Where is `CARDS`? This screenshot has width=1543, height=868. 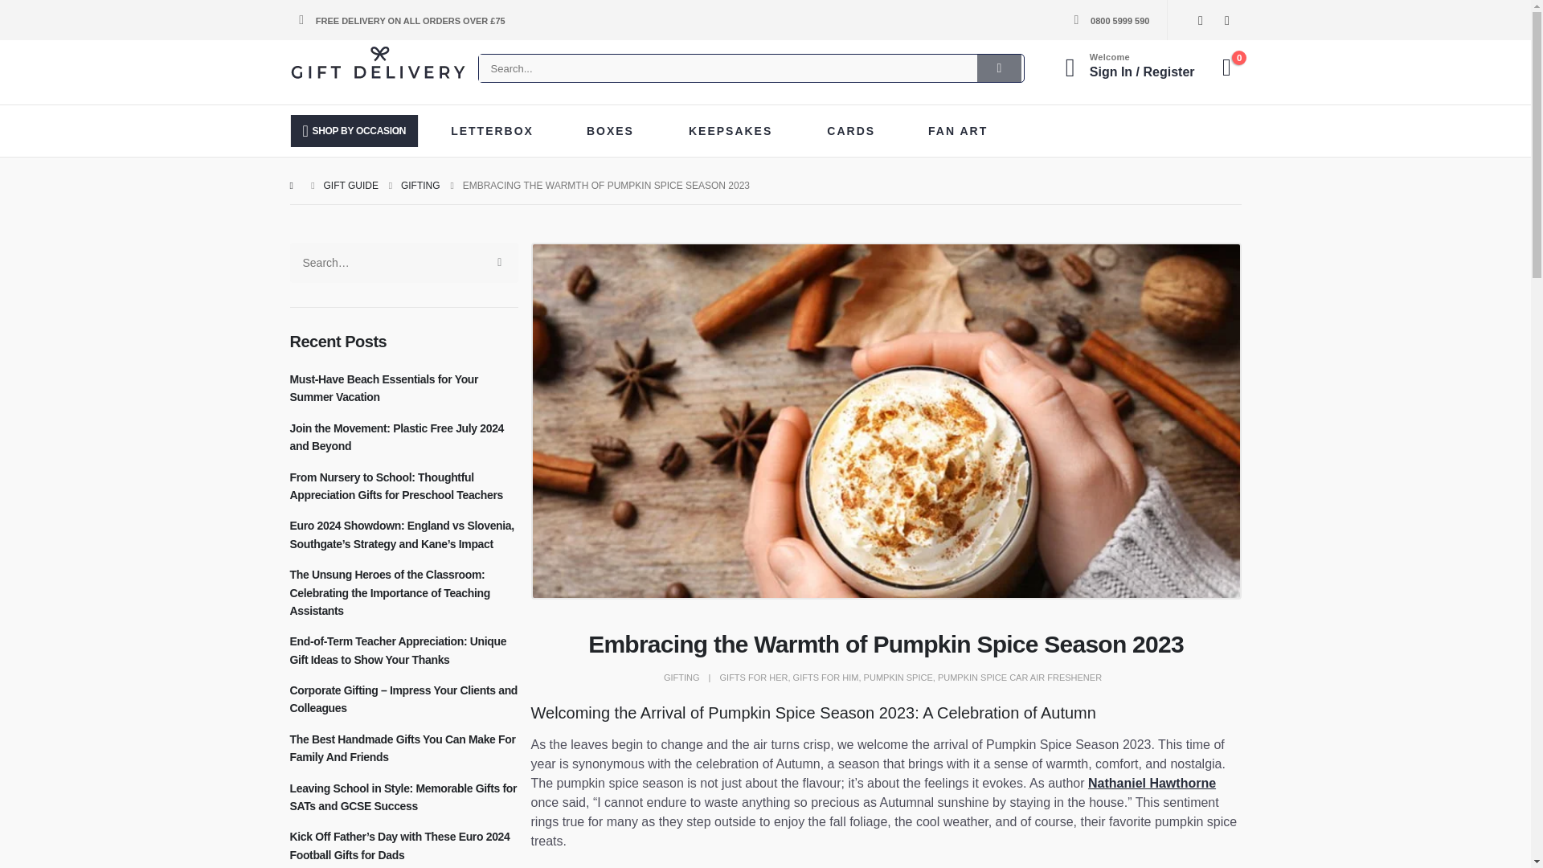
CARDS is located at coordinates (856, 130).